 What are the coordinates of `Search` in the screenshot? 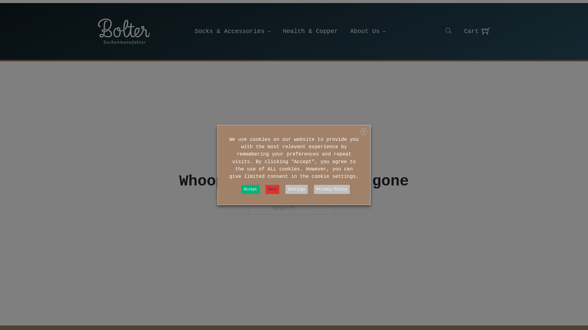 It's located at (100, 61).